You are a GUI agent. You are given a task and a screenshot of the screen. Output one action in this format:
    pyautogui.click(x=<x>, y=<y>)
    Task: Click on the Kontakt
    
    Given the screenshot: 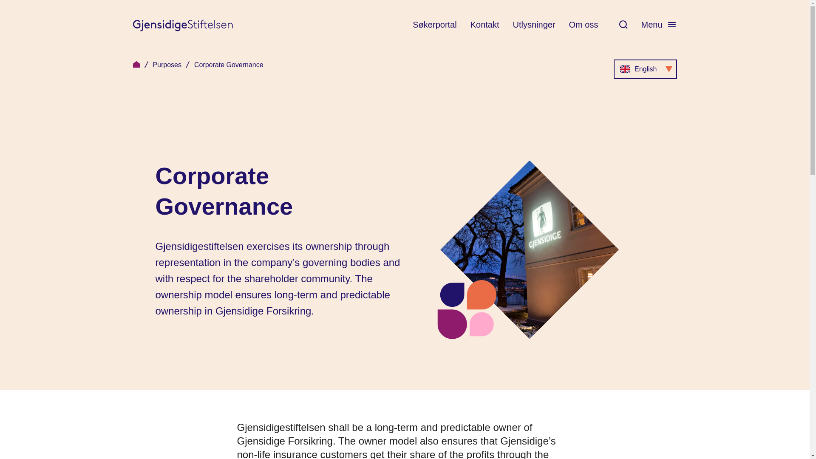 What is the action you would take?
    pyautogui.click(x=485, y=25)
    